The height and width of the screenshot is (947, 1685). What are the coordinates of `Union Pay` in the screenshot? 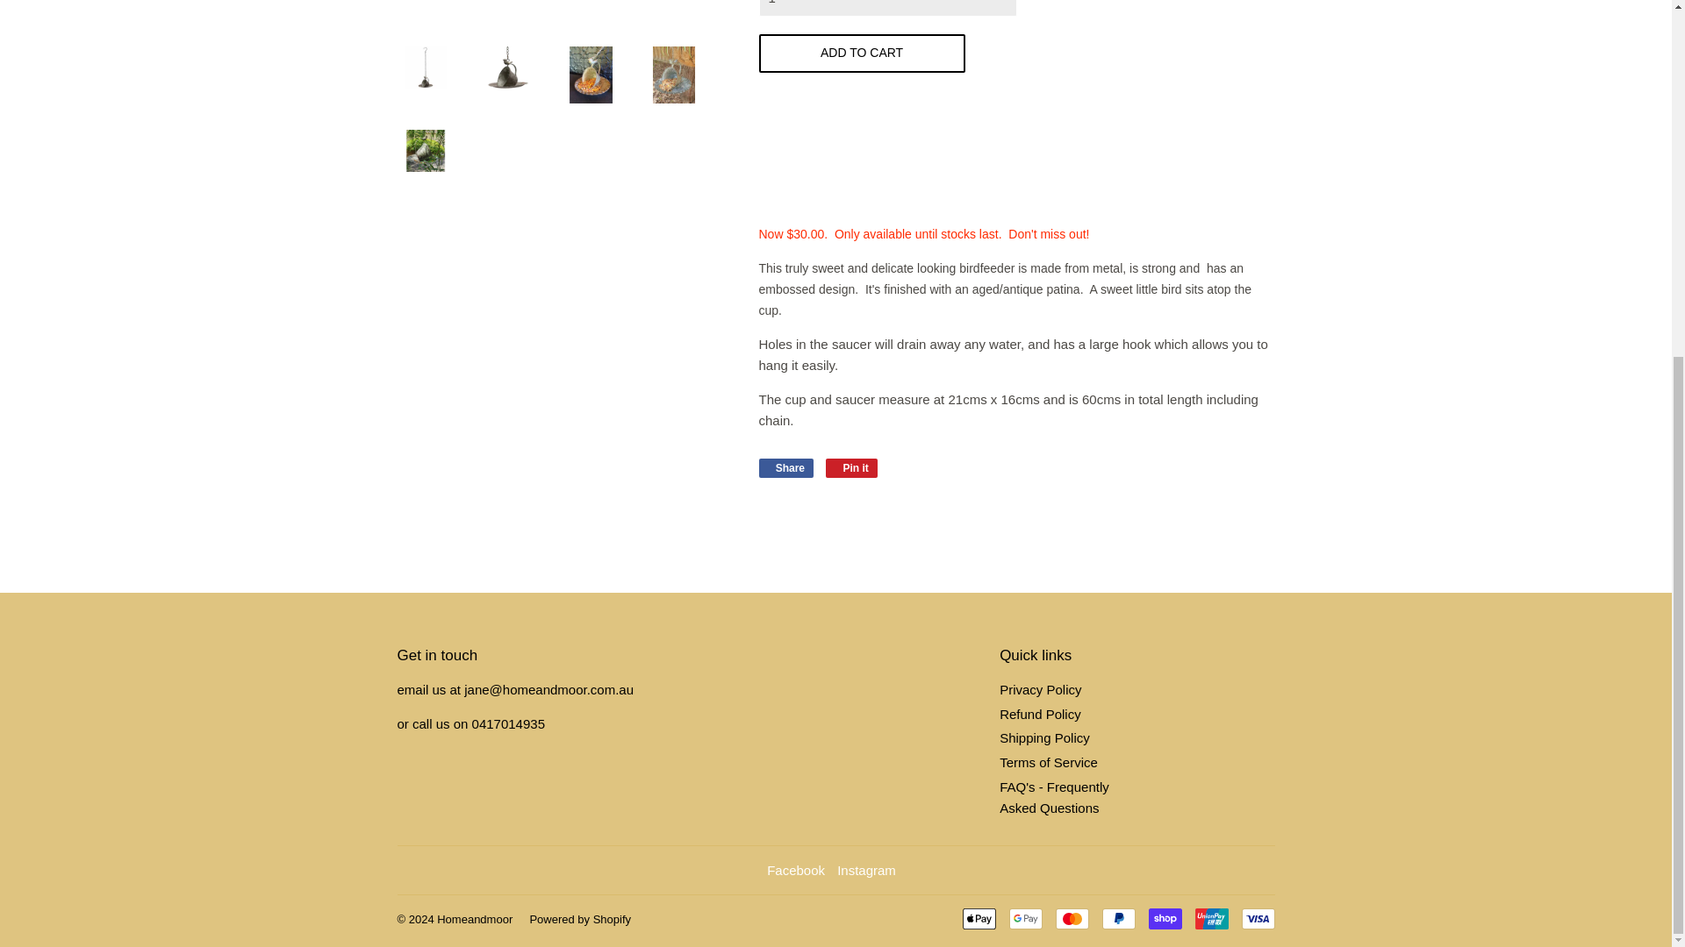 It's located at (1211, 918).